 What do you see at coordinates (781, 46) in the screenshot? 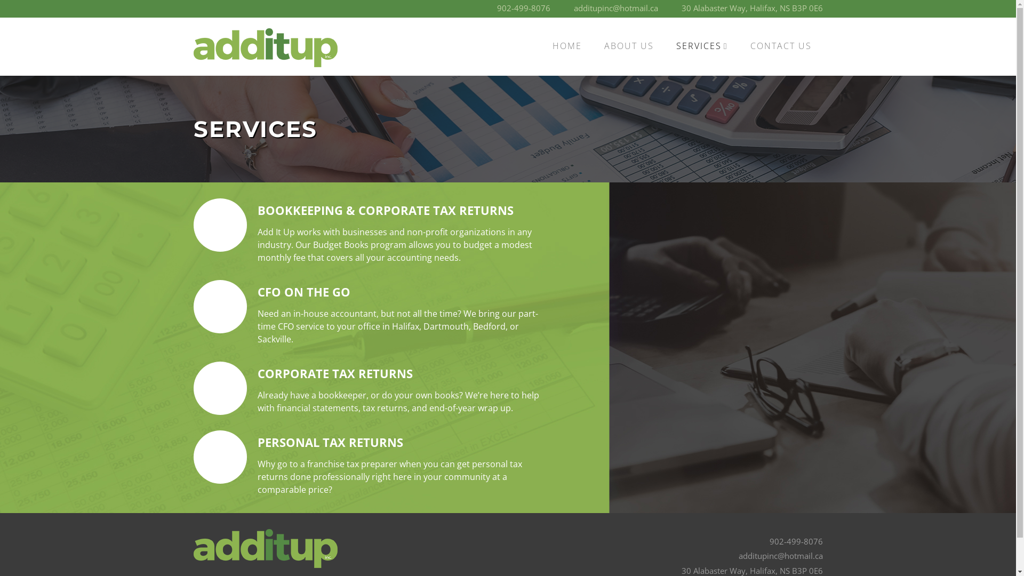
I see `CONTACT US` at bounding box center [781, 46].